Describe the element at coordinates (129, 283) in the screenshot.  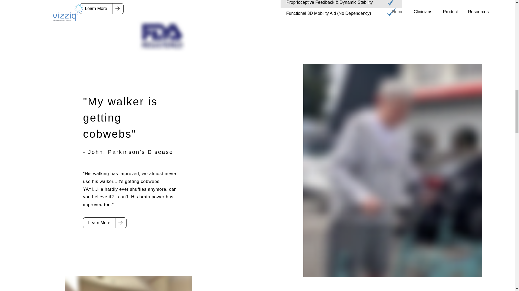
I see `Deni Madden.png` at that location.